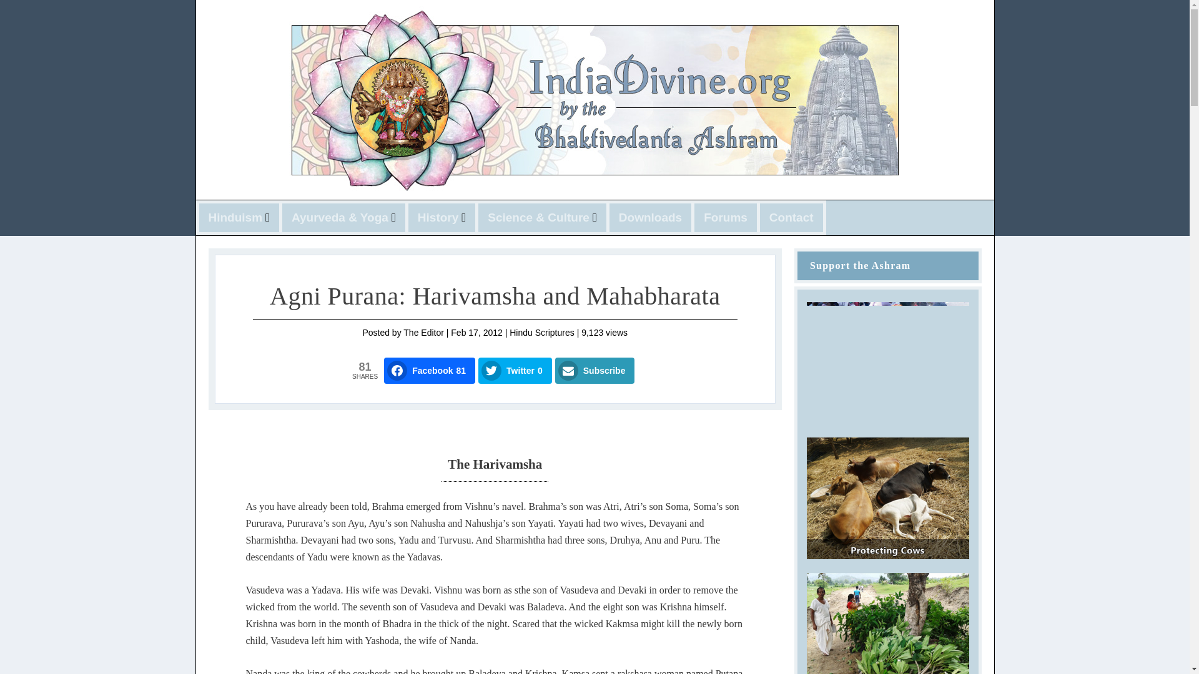  Describe the element at coordinates (442, 218) in the screenshot. I see `History` at that location.